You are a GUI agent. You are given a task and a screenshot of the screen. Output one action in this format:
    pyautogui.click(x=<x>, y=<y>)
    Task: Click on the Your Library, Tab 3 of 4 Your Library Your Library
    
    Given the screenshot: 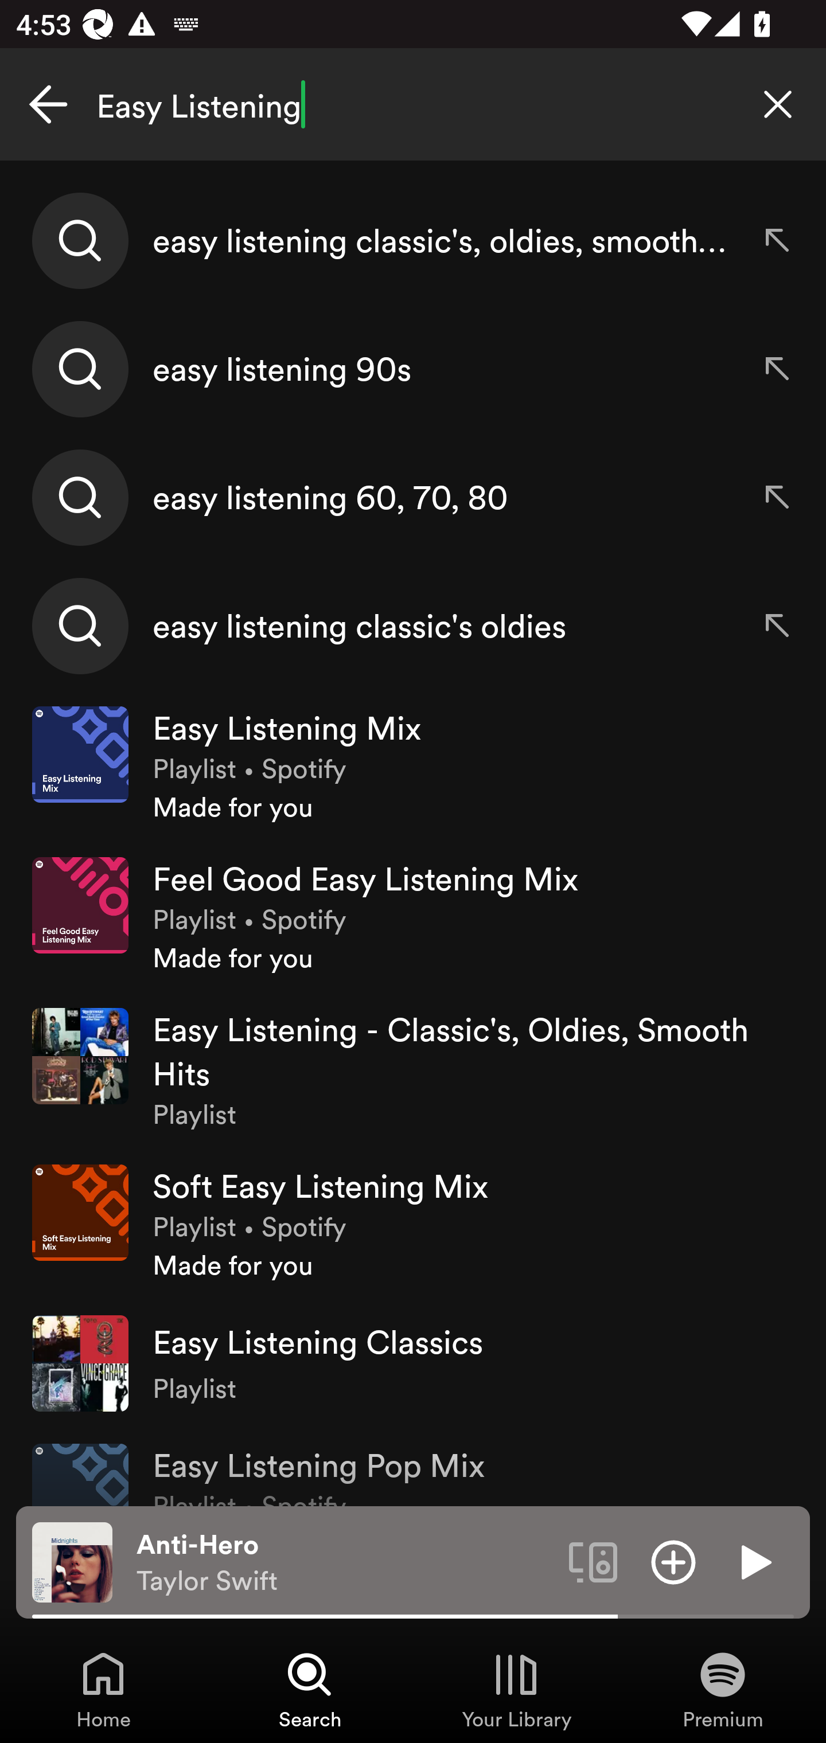 What is the action you would take?
    pyautogui.click(x=516, y=1689)
    